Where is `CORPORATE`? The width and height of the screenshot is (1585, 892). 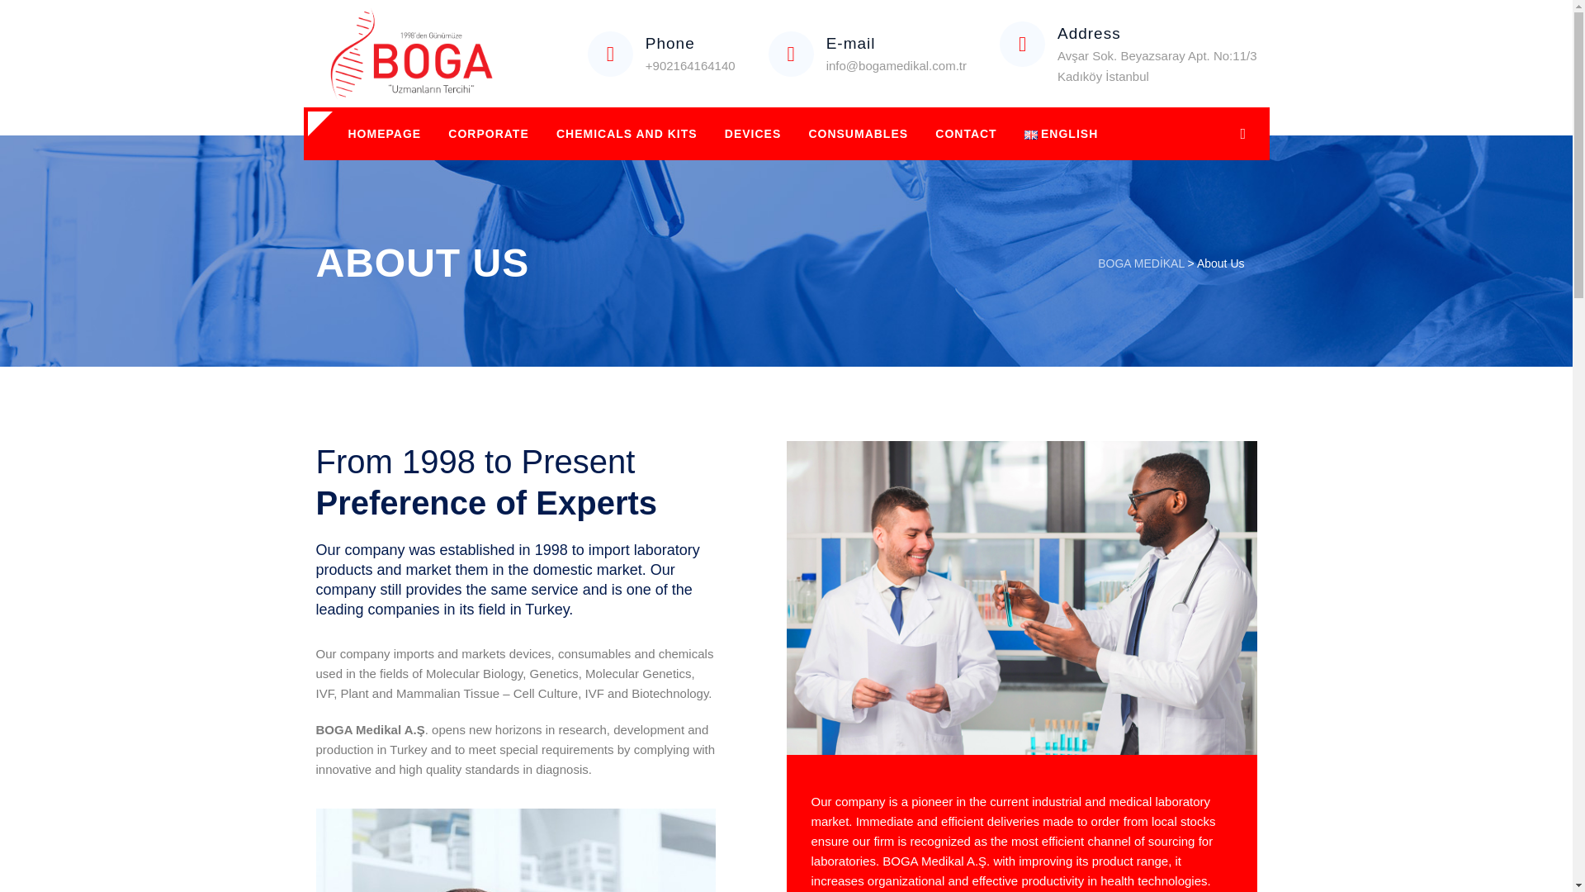 CORPORATE is located at coordinates (489, 134).